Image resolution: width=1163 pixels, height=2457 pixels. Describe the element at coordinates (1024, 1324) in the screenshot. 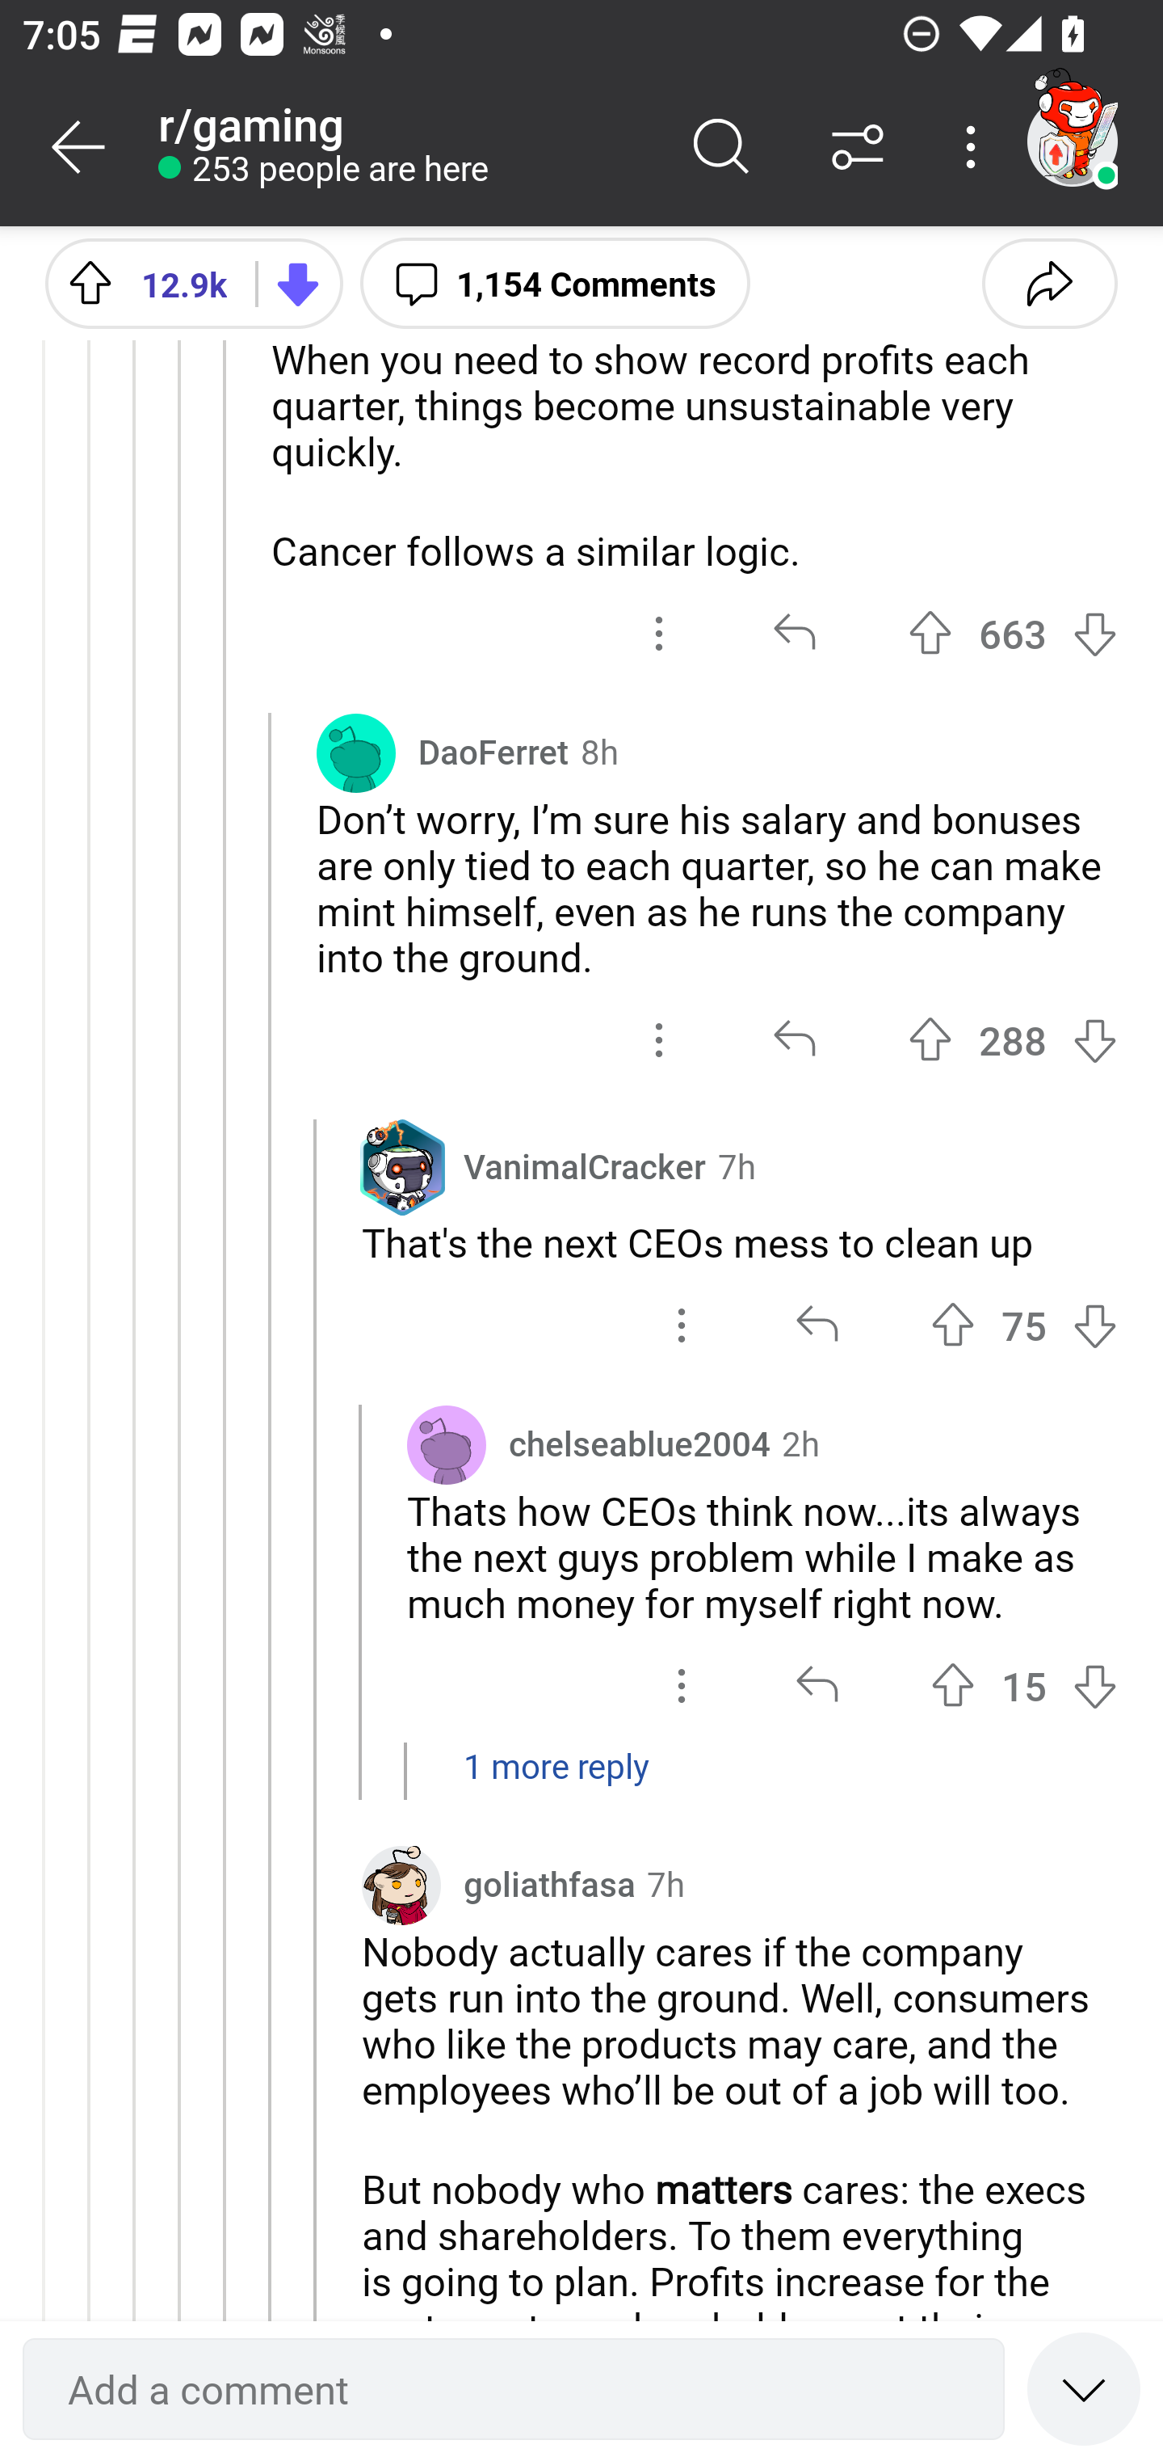

I see `Upvote 75 75 votes Downvote` at that location.